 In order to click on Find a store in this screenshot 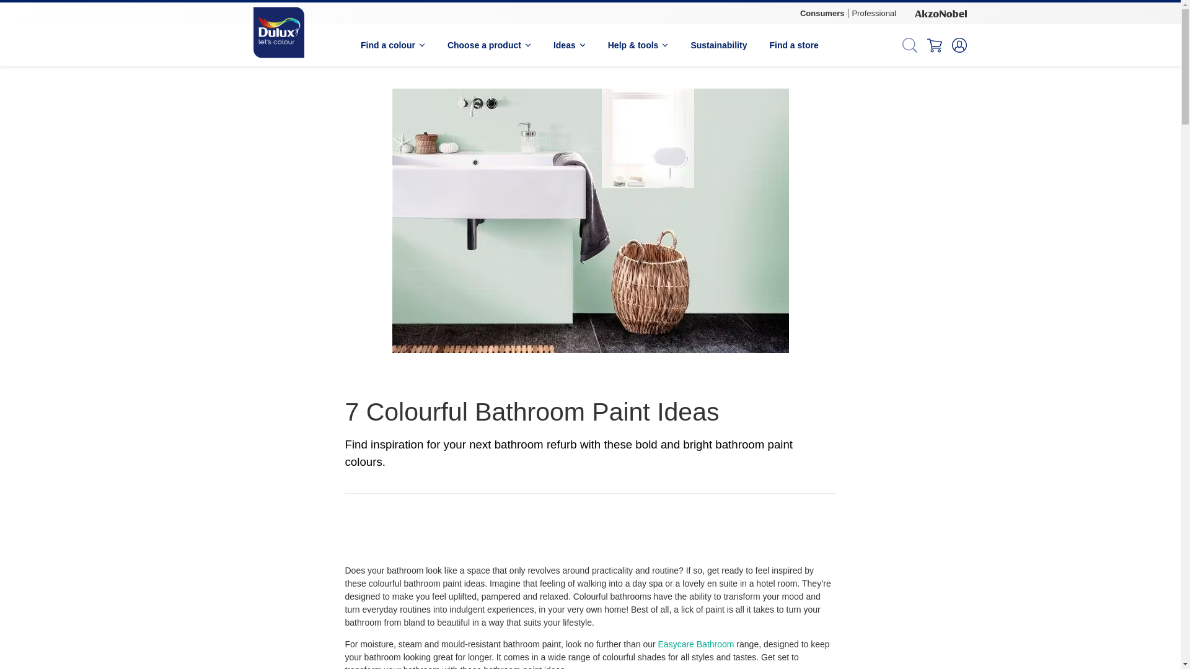, I will do `click(793, 45)`.